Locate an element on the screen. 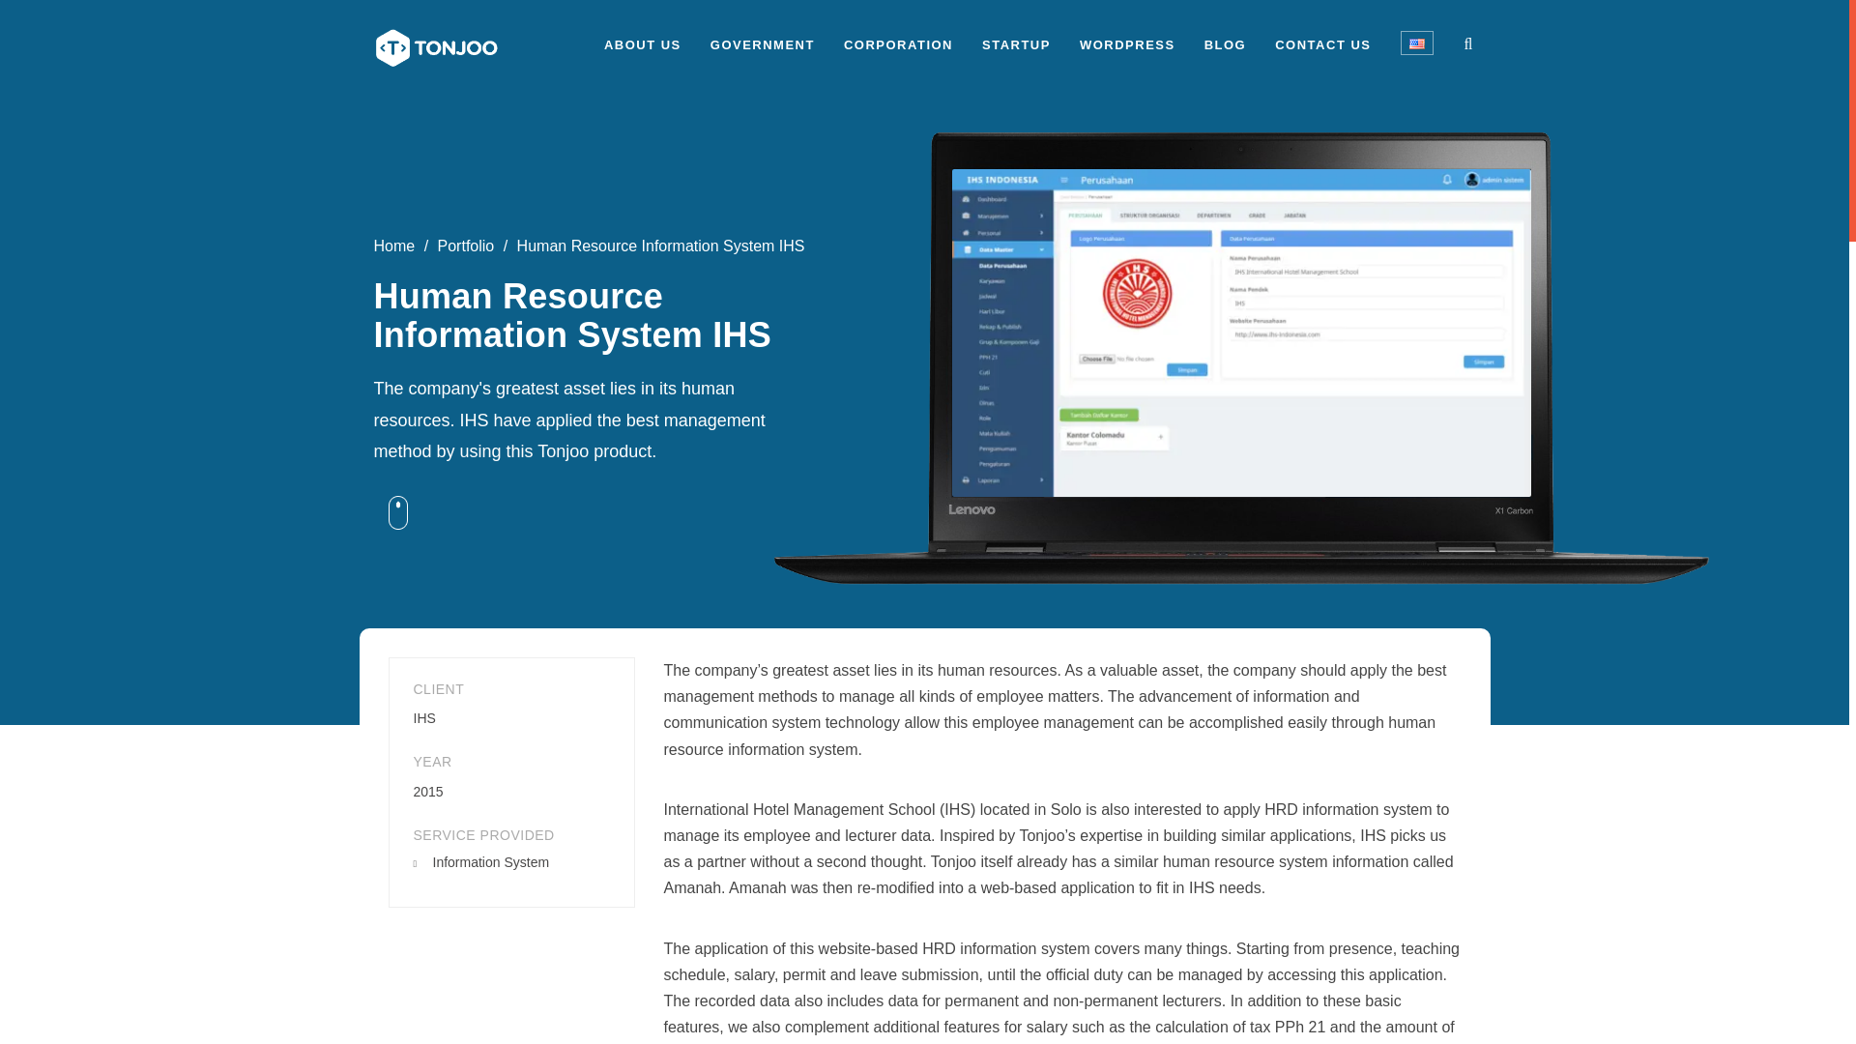  Corporation is located at coordinates (899, 44).